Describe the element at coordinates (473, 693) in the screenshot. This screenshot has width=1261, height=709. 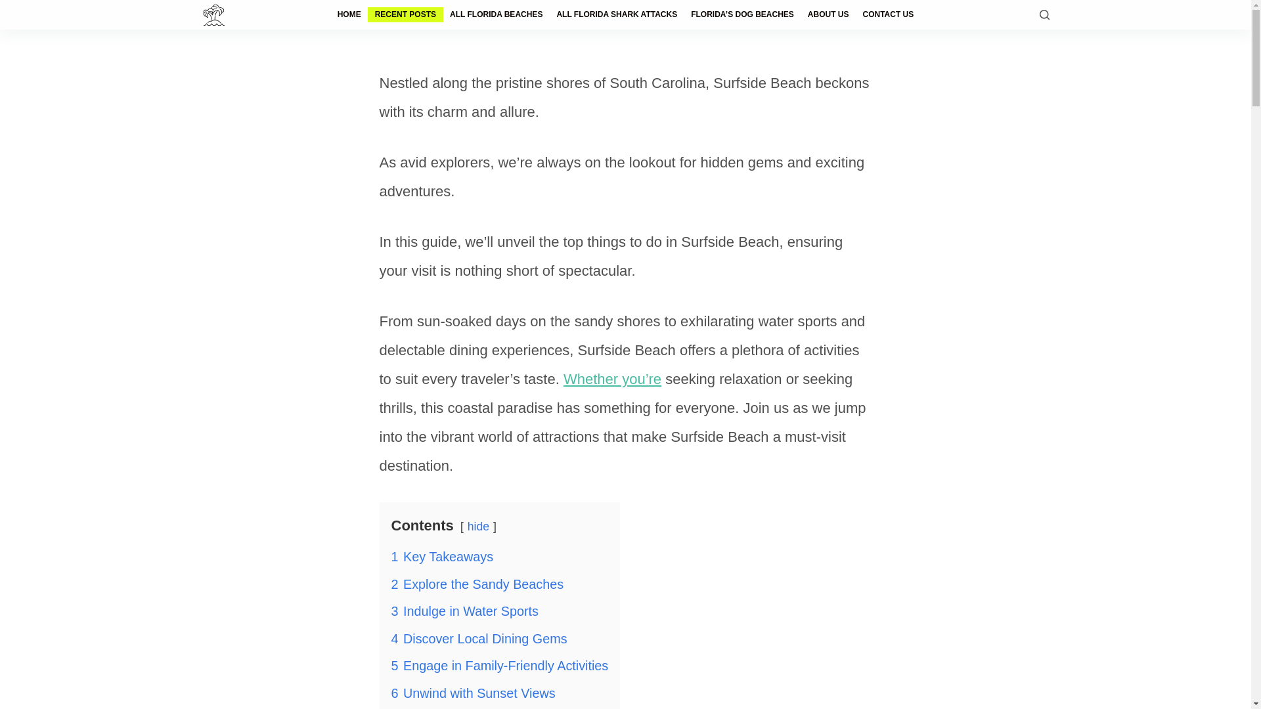
I see `6 Unwind with Sunset Views` at that location.